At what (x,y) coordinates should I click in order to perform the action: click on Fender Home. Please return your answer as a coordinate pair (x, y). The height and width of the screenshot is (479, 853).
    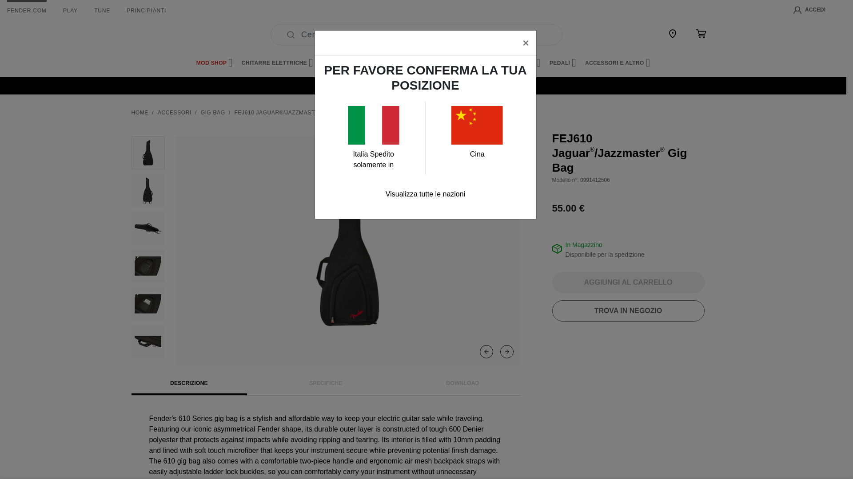
    Looking at the image, I should click on (153, 35).